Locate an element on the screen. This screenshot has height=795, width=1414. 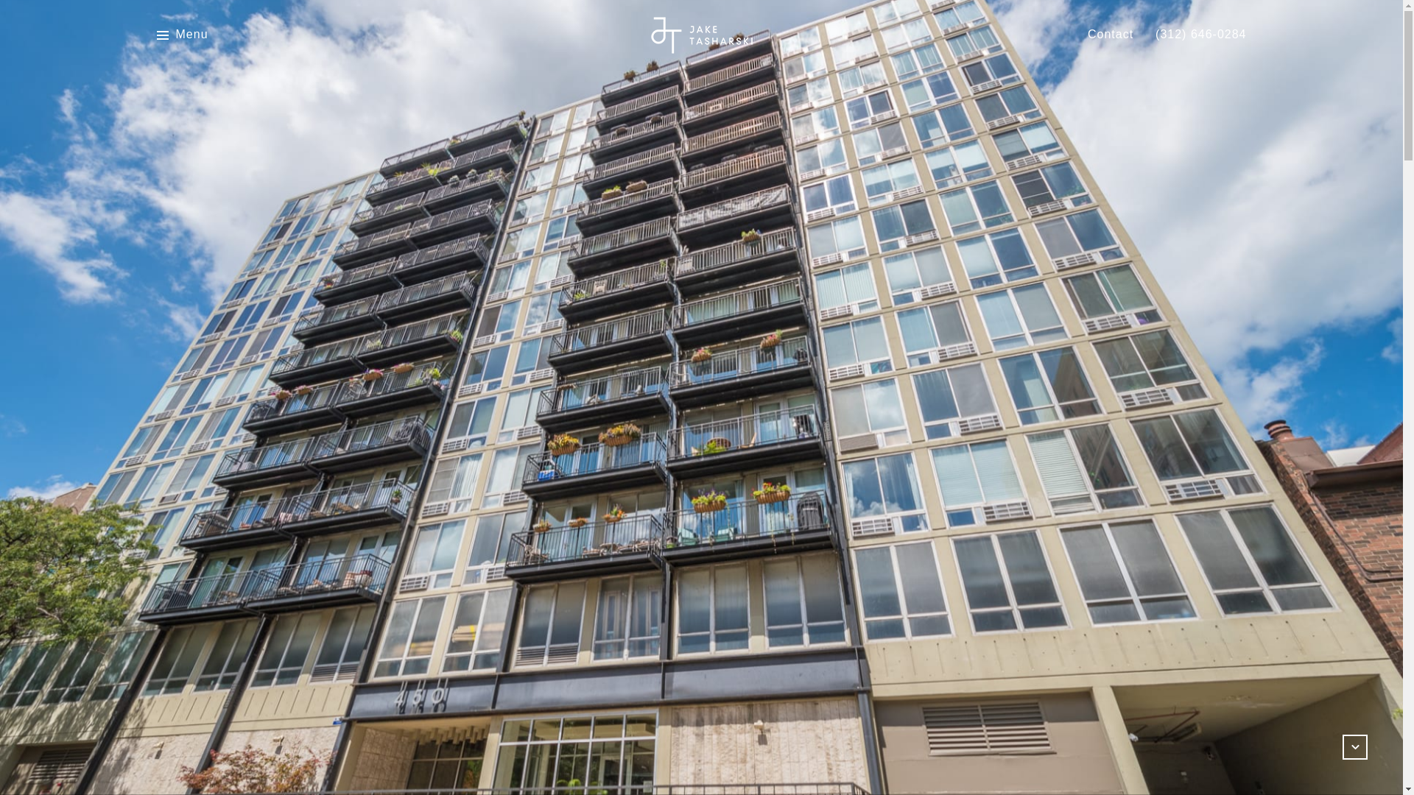
Contact is located at coordinates (1111, 35).